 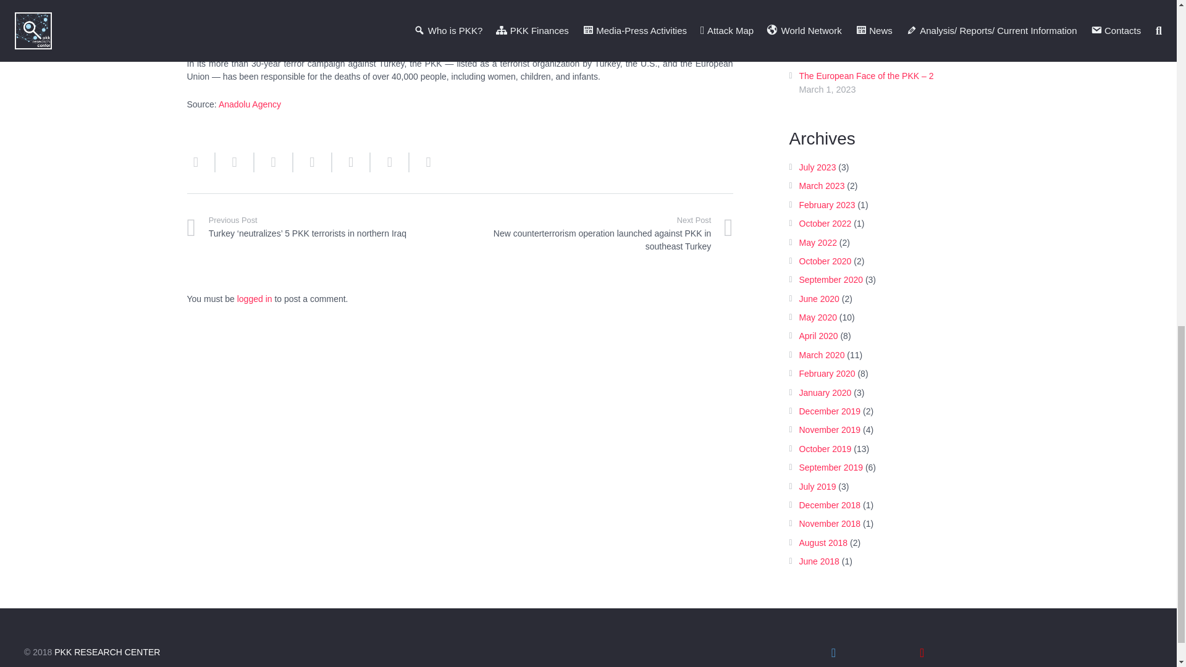 I want to click on Share this, so click(x=313, y=162).